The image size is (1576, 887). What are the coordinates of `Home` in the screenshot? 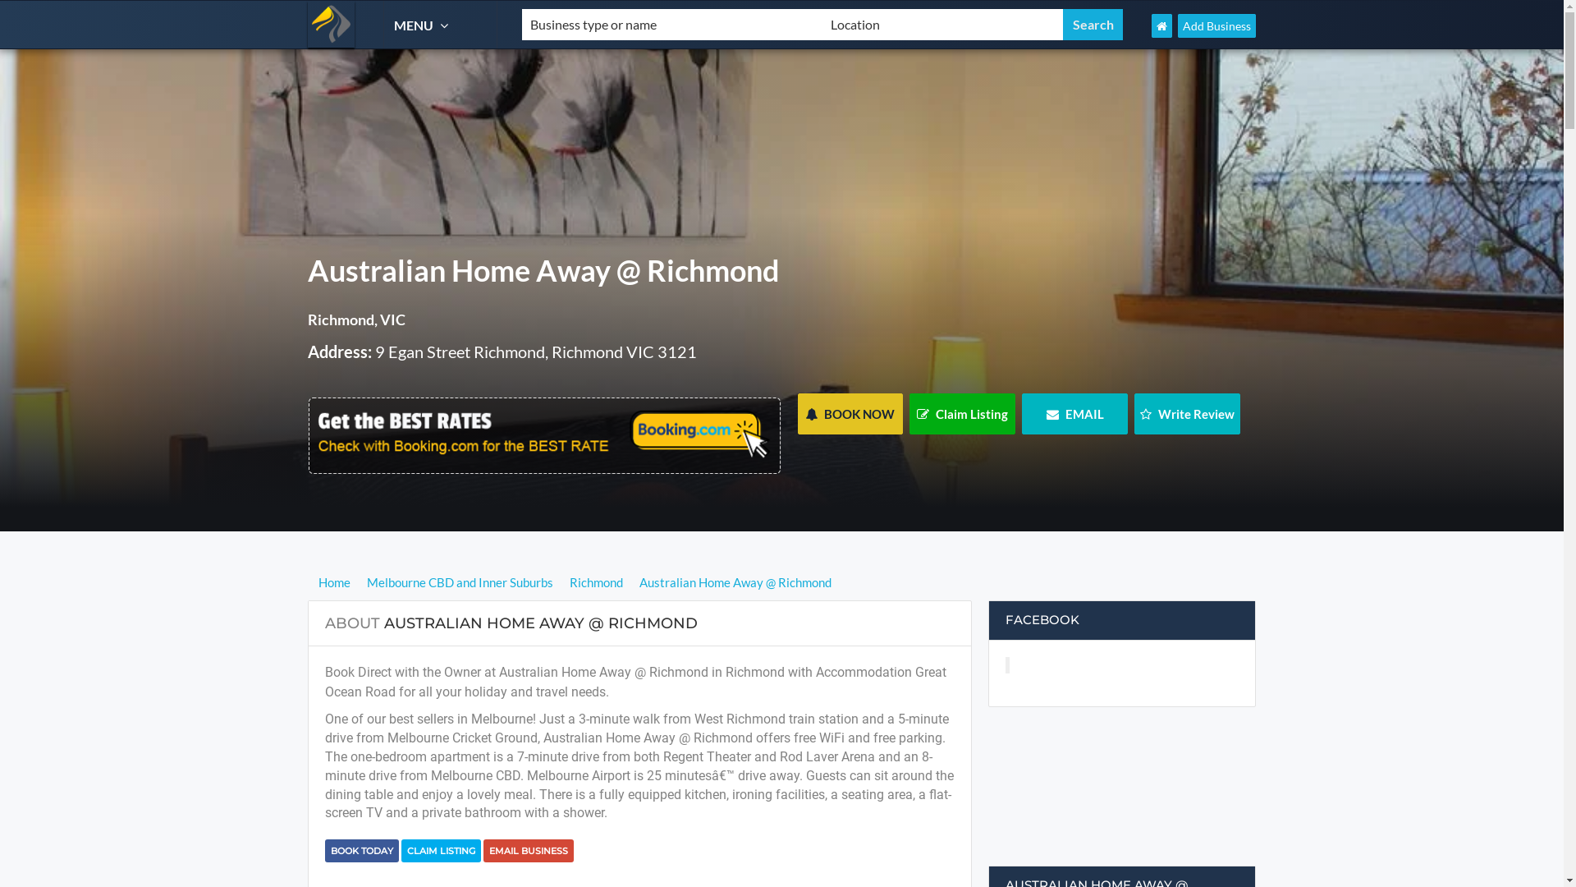 It's located at (337, 582).